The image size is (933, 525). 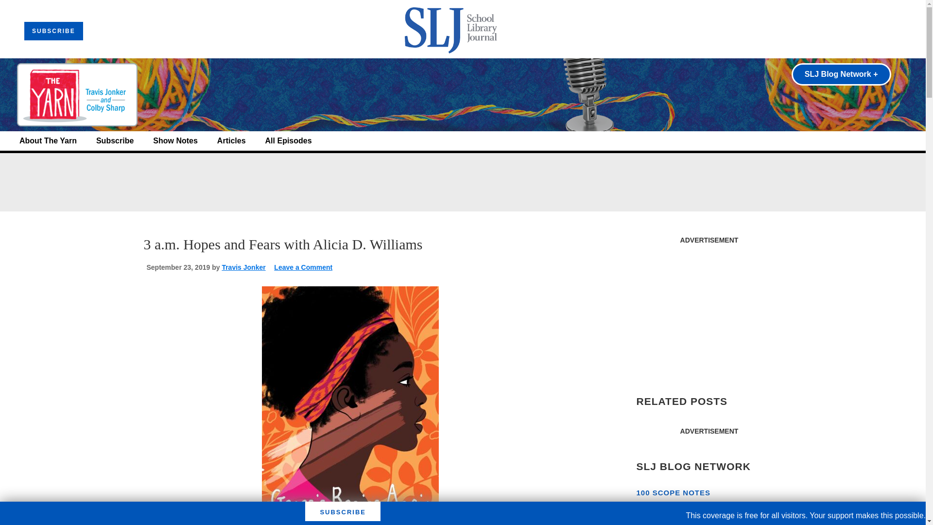 What do you see at coordinates (53, 31) in the screenshot?
I see `SUBSCRIBE` at bounding box center [53, 31].